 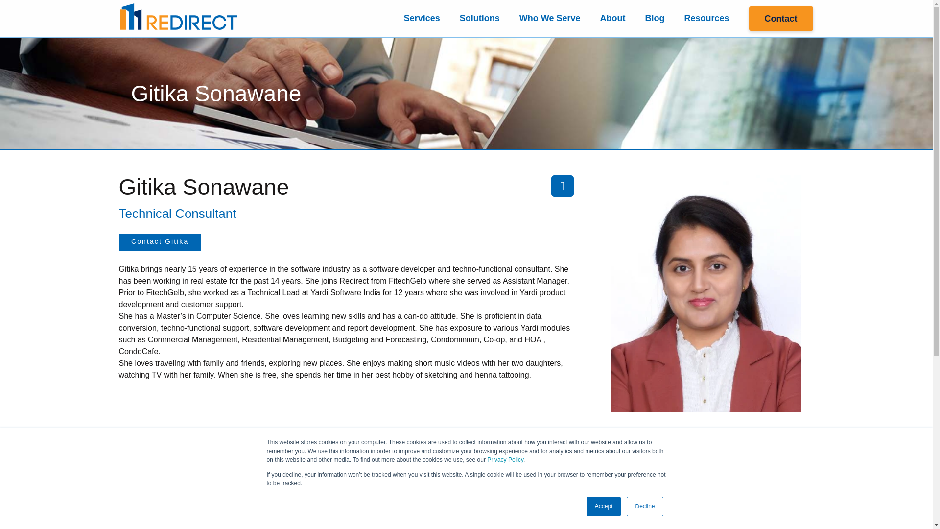 I want to click on Solutions, so click(x=480, y=19).